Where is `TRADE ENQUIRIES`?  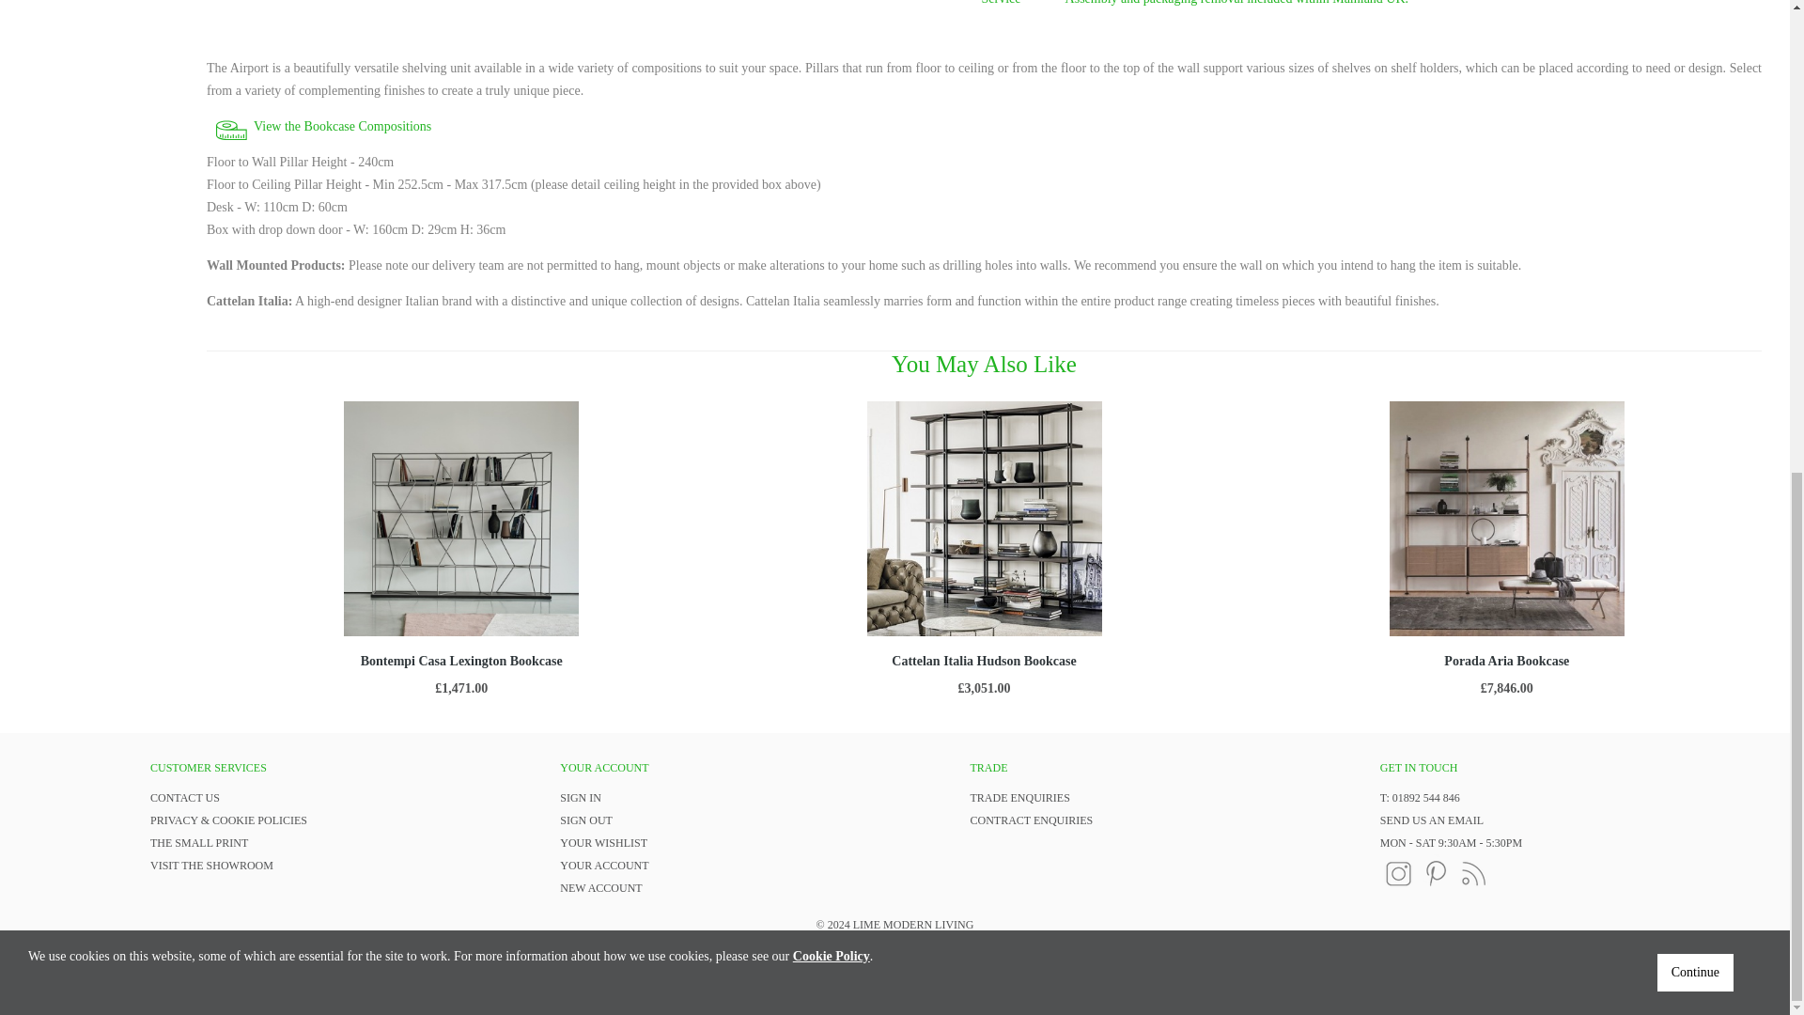 TRADE ENQUIRIES is located at coordinates (1019, 798).